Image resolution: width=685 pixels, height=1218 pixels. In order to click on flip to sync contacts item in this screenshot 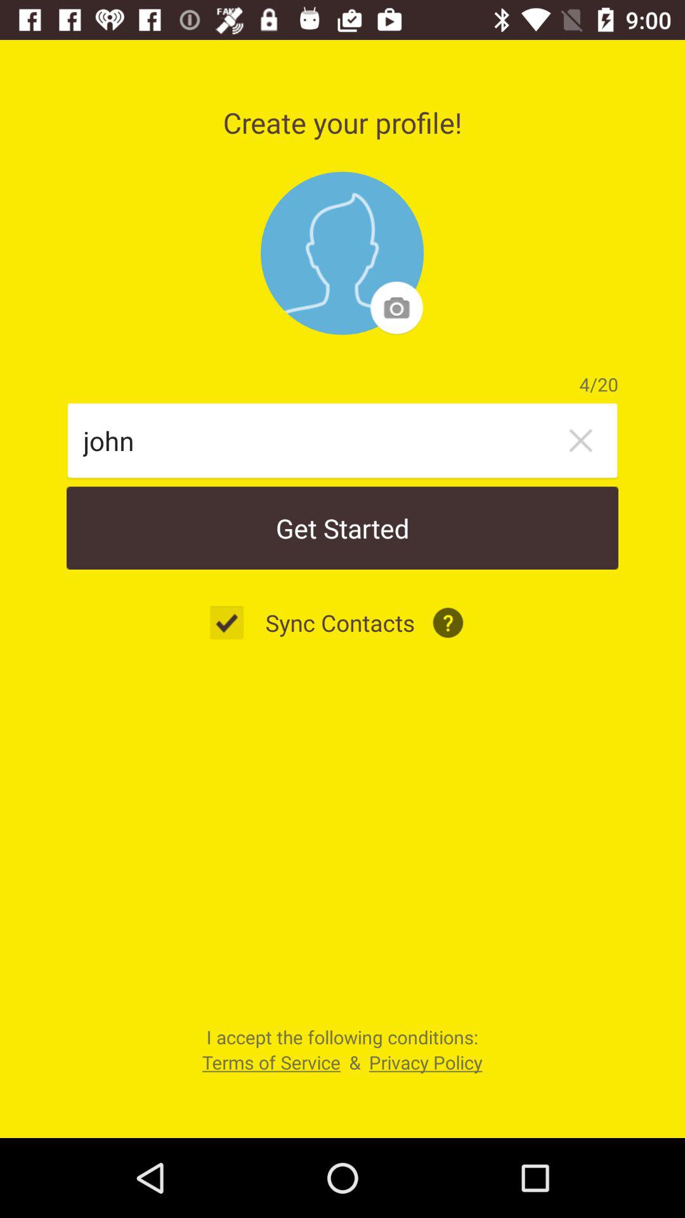, I will do `click(340, 622)`.